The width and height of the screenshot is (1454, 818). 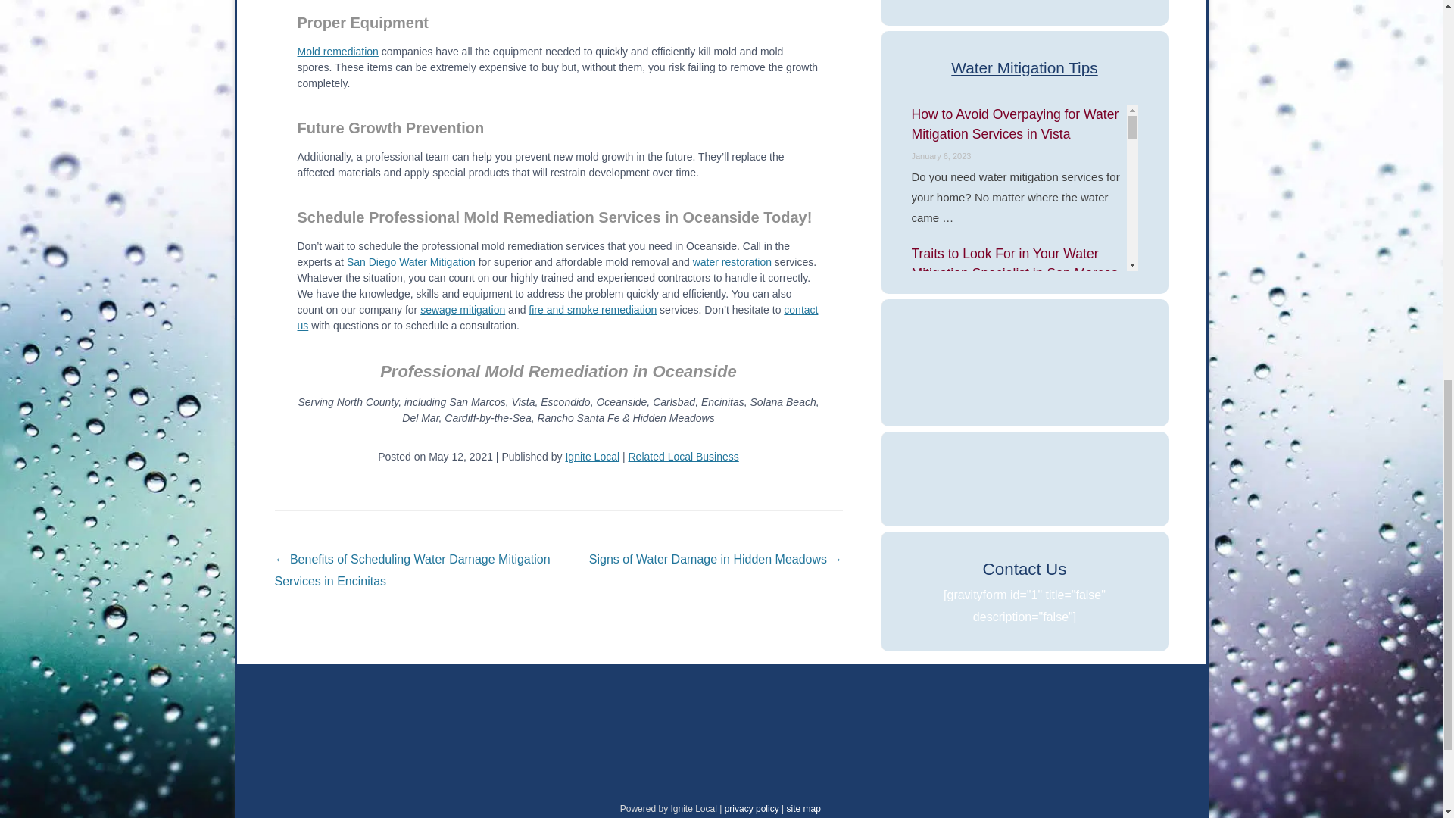 What do you see at coordinates (683, 457) in the screenshot?
I see `Related Local Business` at bounding box center [683, 457].